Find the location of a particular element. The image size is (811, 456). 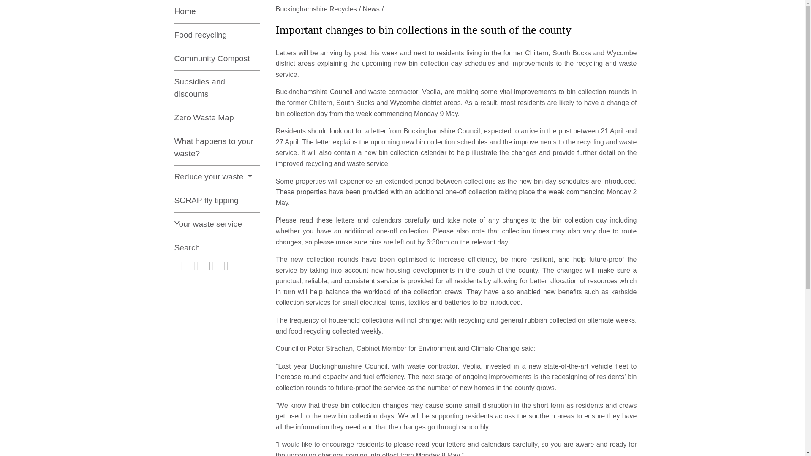

YouTube is located at coordinates (226, 267).